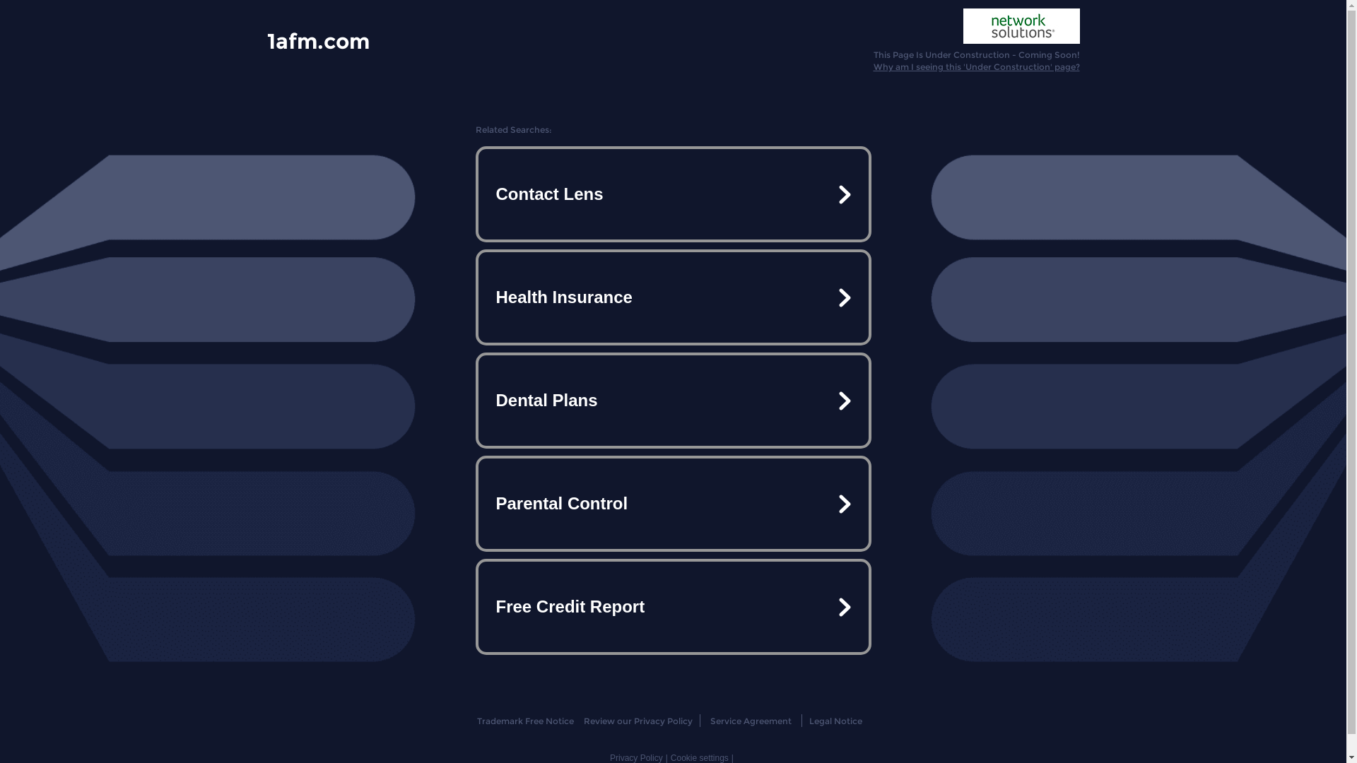 The width and height of the screenshot is (1357, 763). I want to click on Review our Privacy Policy, so click(638, 721).